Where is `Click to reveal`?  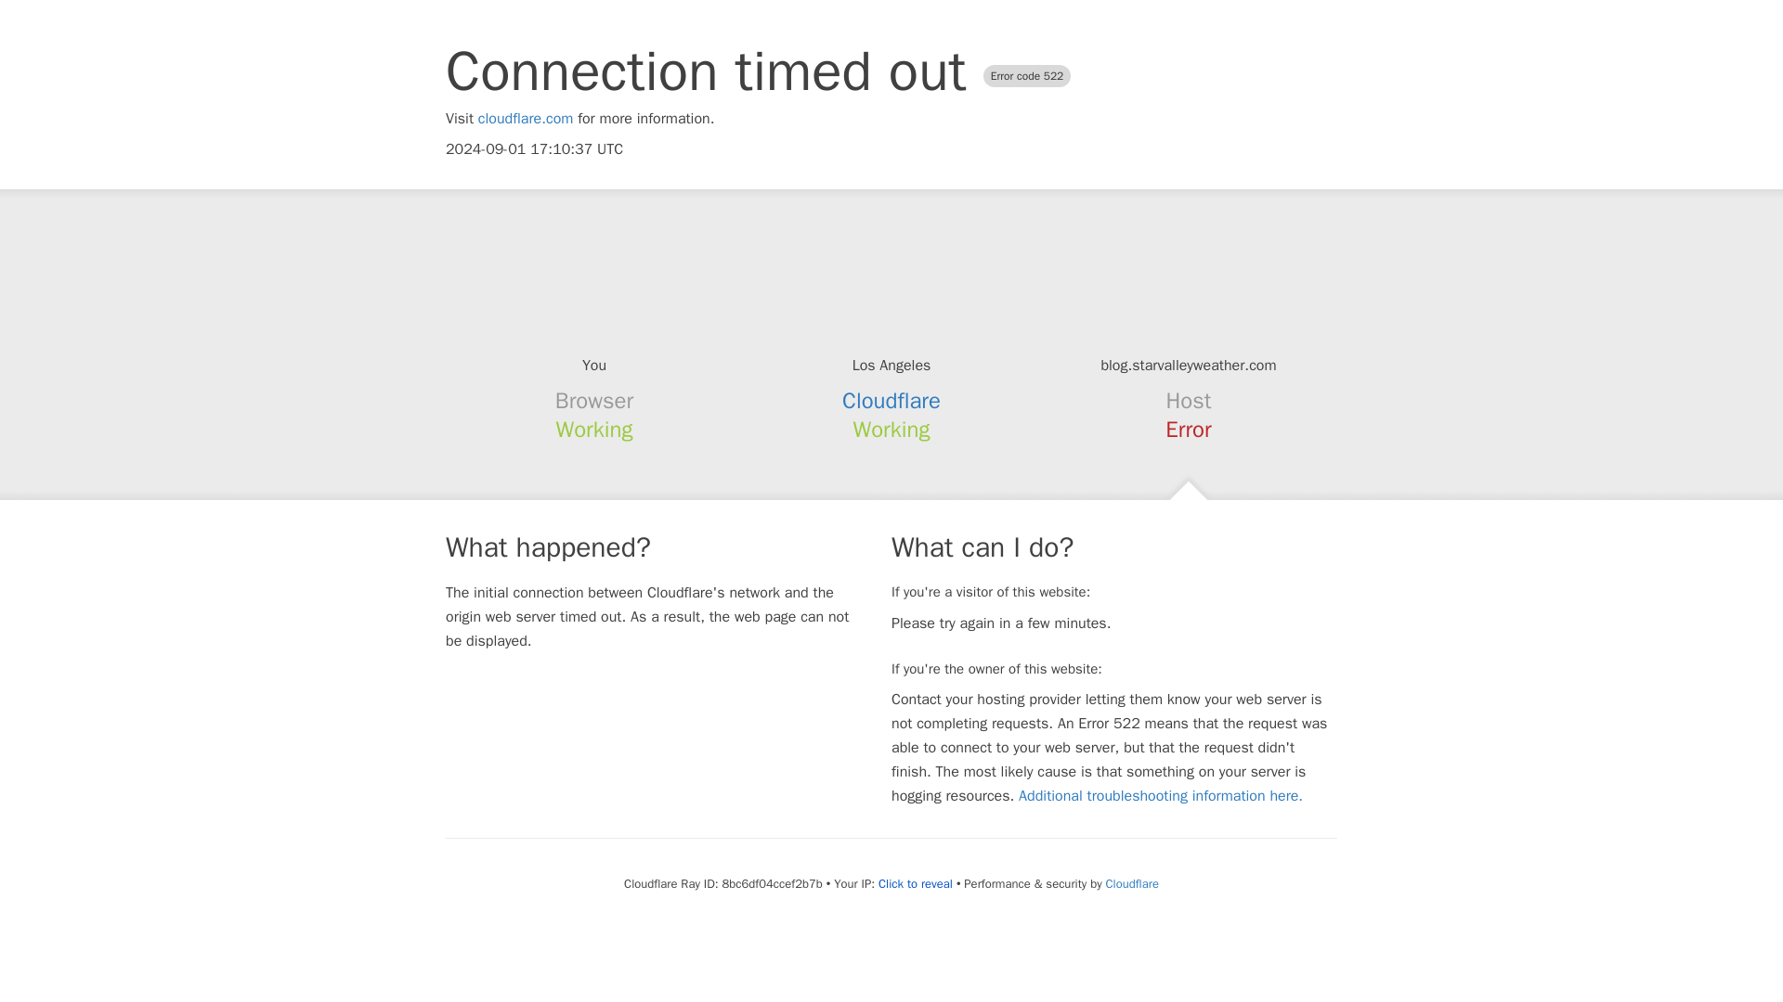 Click to reveal is located at coordinates (916, 883).